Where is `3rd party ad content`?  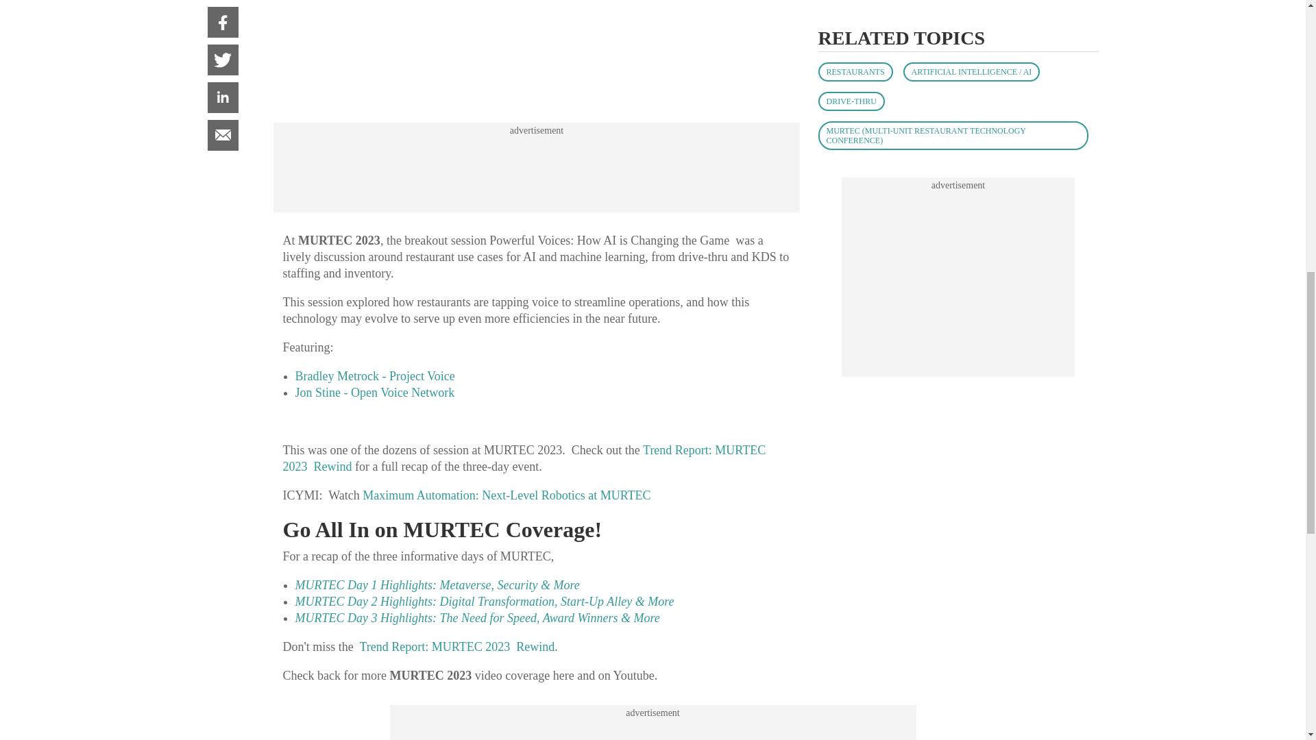 3rd party ad content is located at coordinates (536, 167).